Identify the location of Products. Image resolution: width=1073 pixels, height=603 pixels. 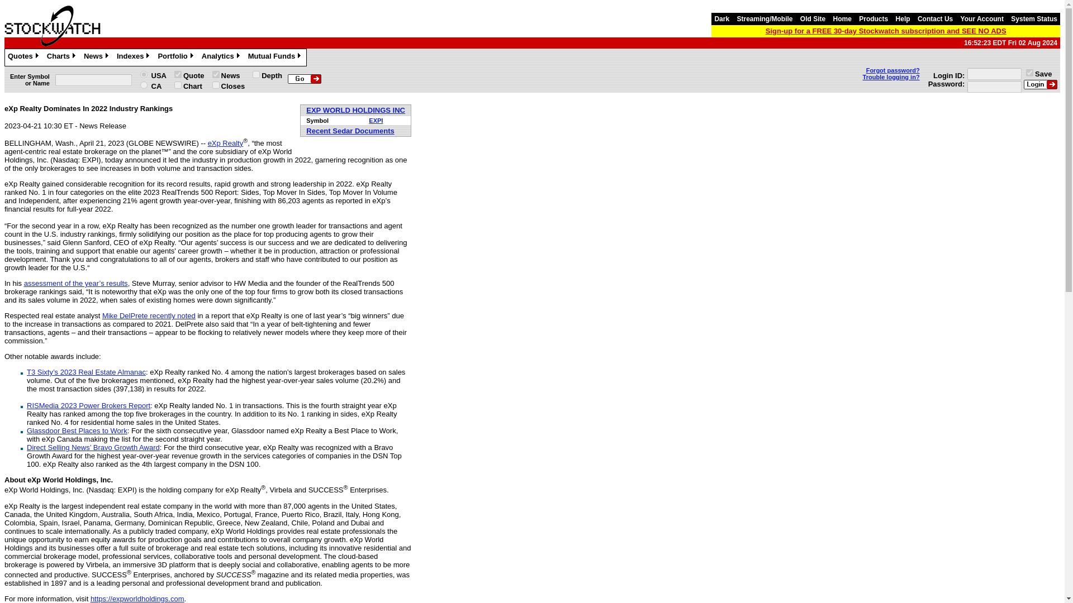
(873, 19).